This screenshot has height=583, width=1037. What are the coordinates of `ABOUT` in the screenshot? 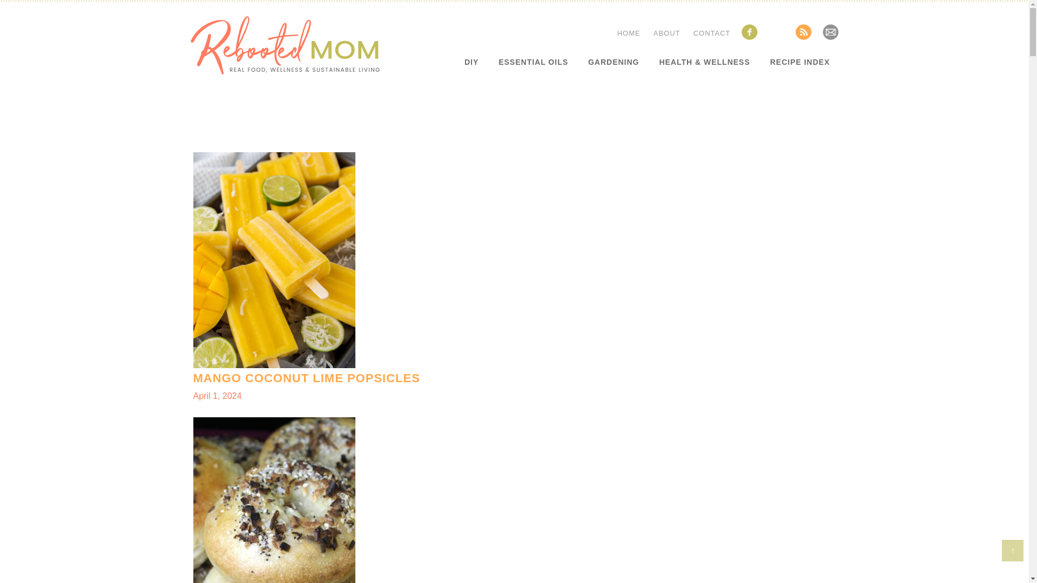 It's located at (472, 62).